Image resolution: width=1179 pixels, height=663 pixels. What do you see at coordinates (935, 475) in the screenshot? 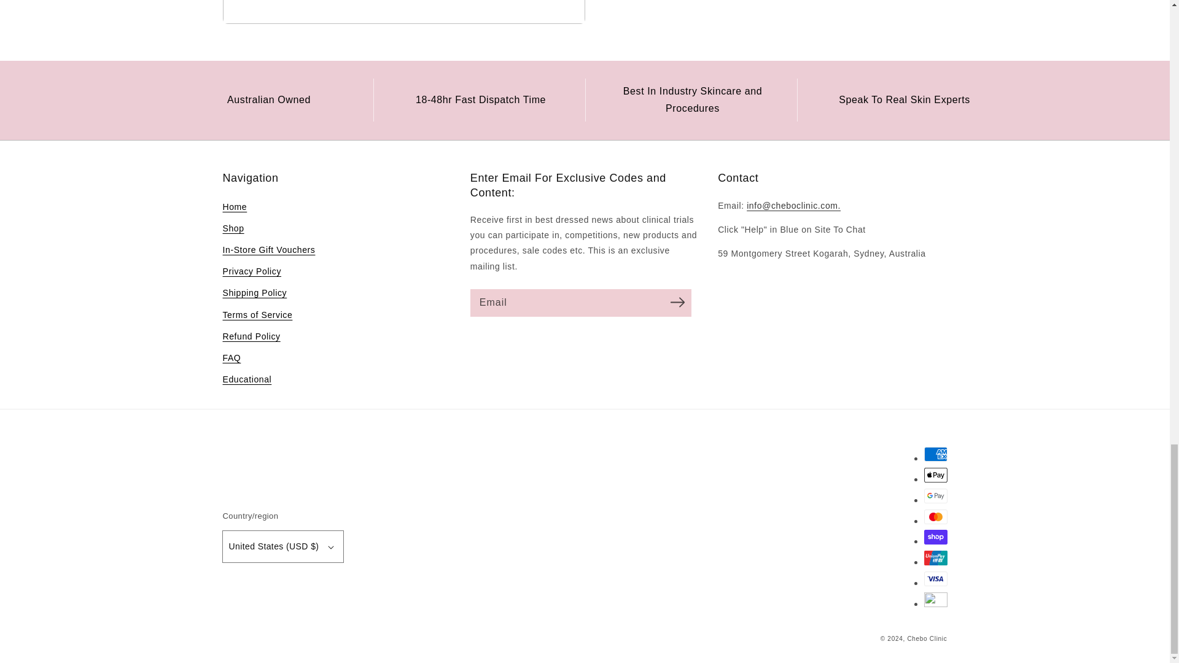
I see `Apple Pay` at bounding box center [935, 475].